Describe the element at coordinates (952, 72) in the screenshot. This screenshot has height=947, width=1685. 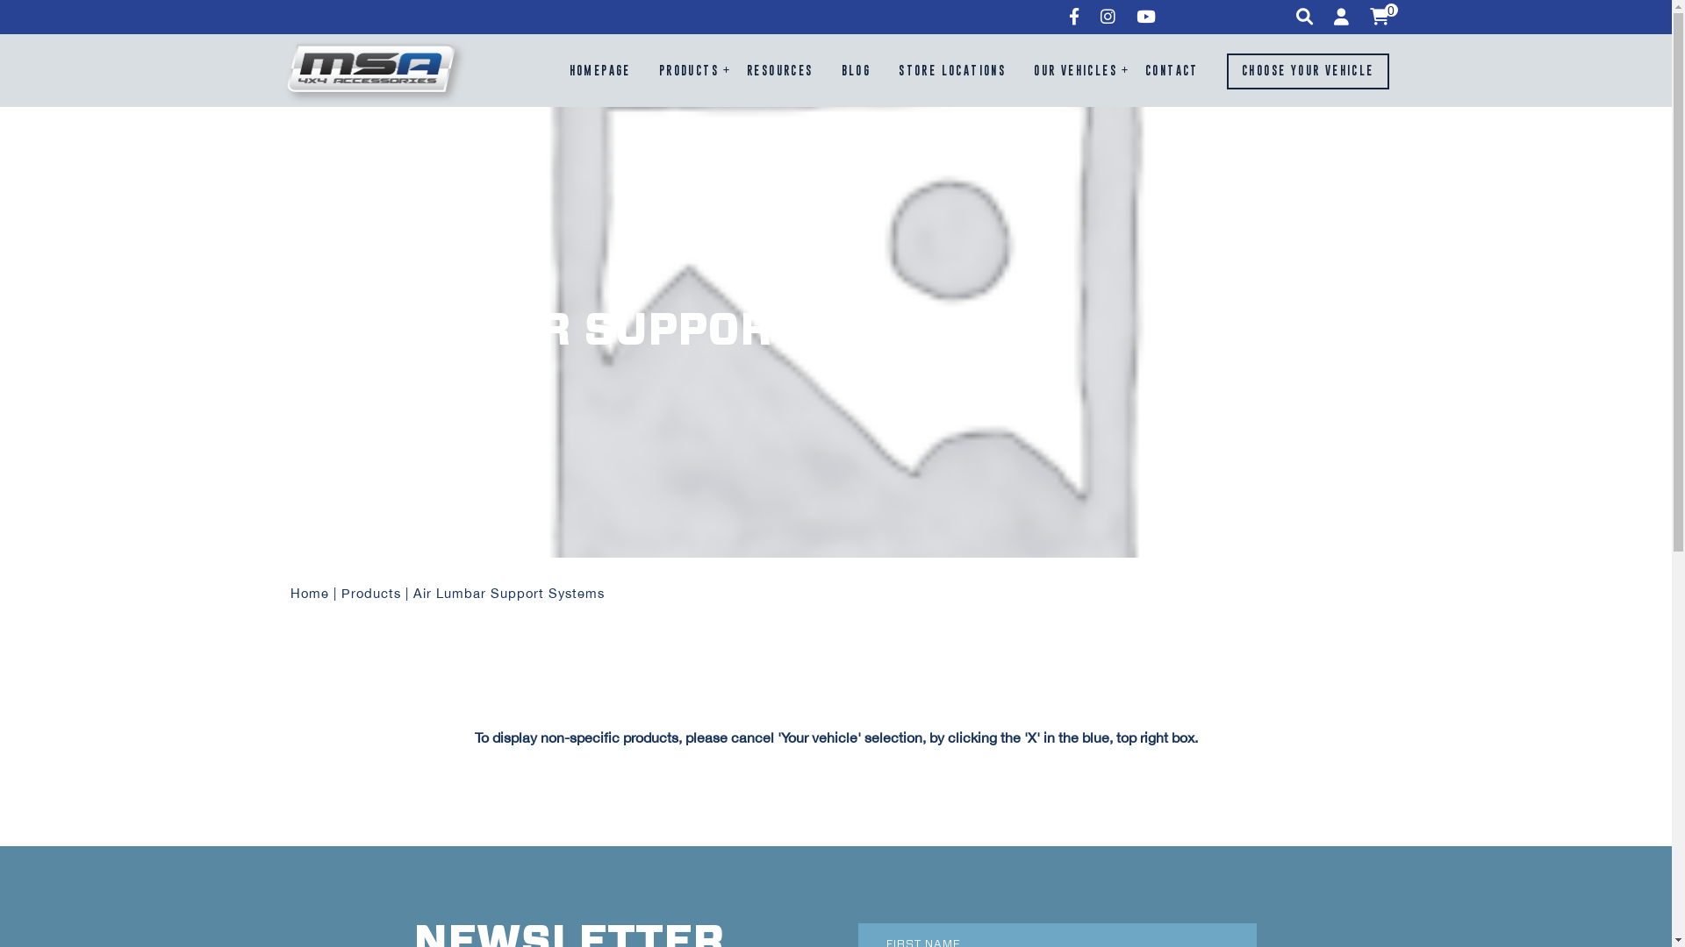
I see `STORE LOCATIONS` at that location.